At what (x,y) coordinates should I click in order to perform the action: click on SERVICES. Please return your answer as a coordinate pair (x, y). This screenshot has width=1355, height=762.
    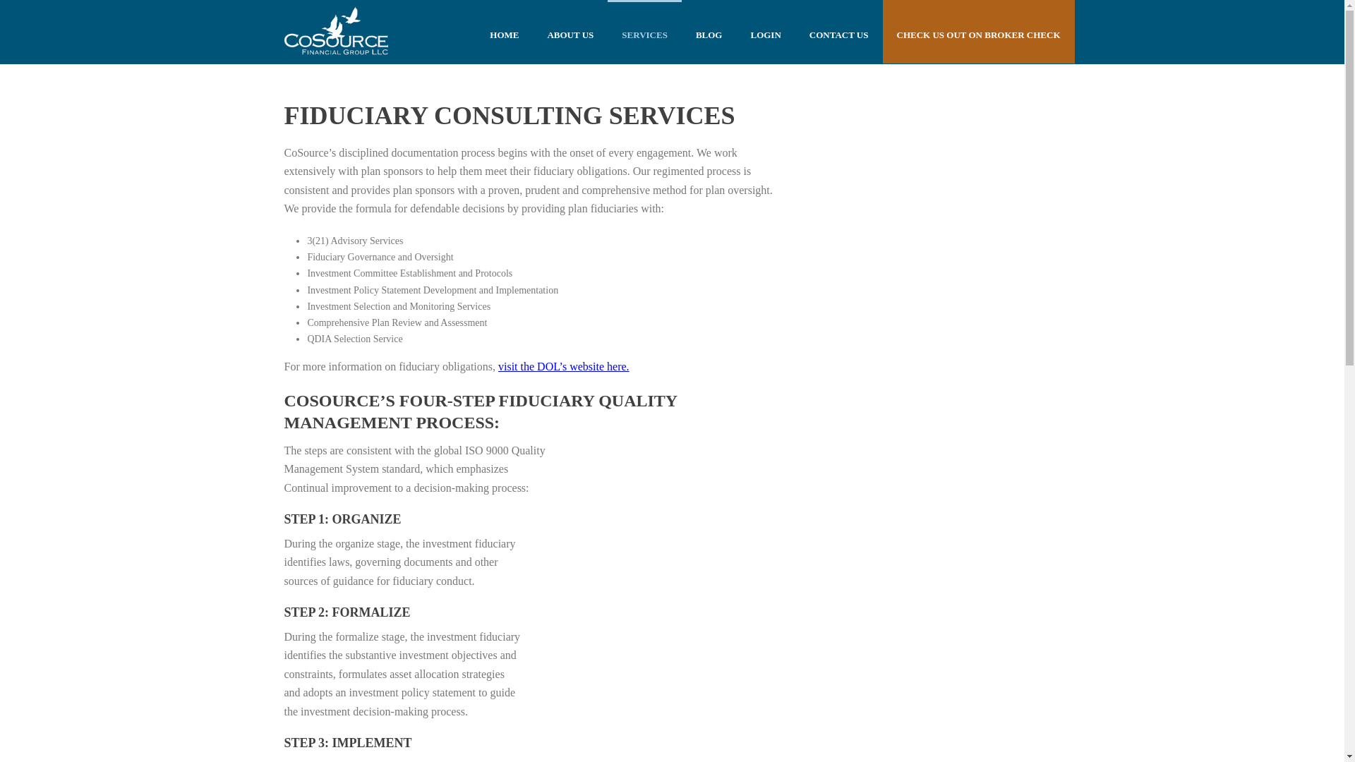
    Looking at the image, I should click on (644, 31).